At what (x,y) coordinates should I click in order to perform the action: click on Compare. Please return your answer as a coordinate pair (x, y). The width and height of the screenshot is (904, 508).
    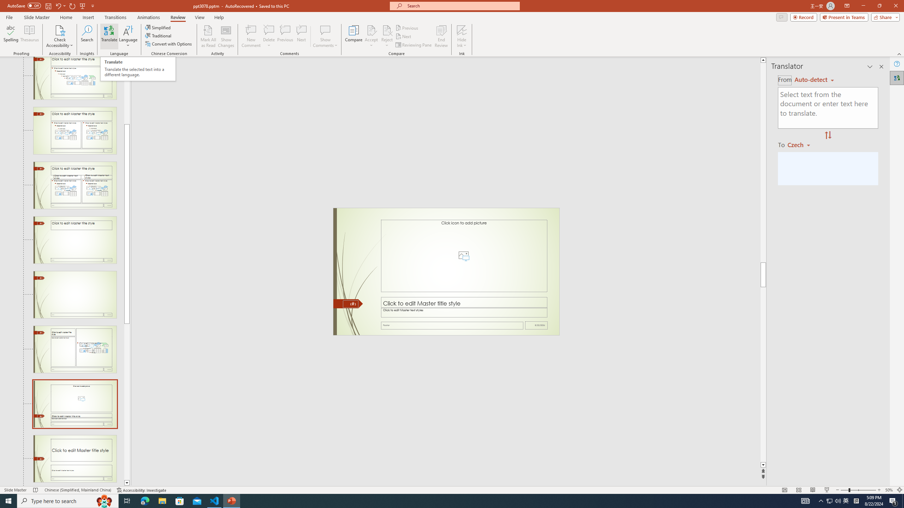
    Looking at the image, I should click on (354, 36).